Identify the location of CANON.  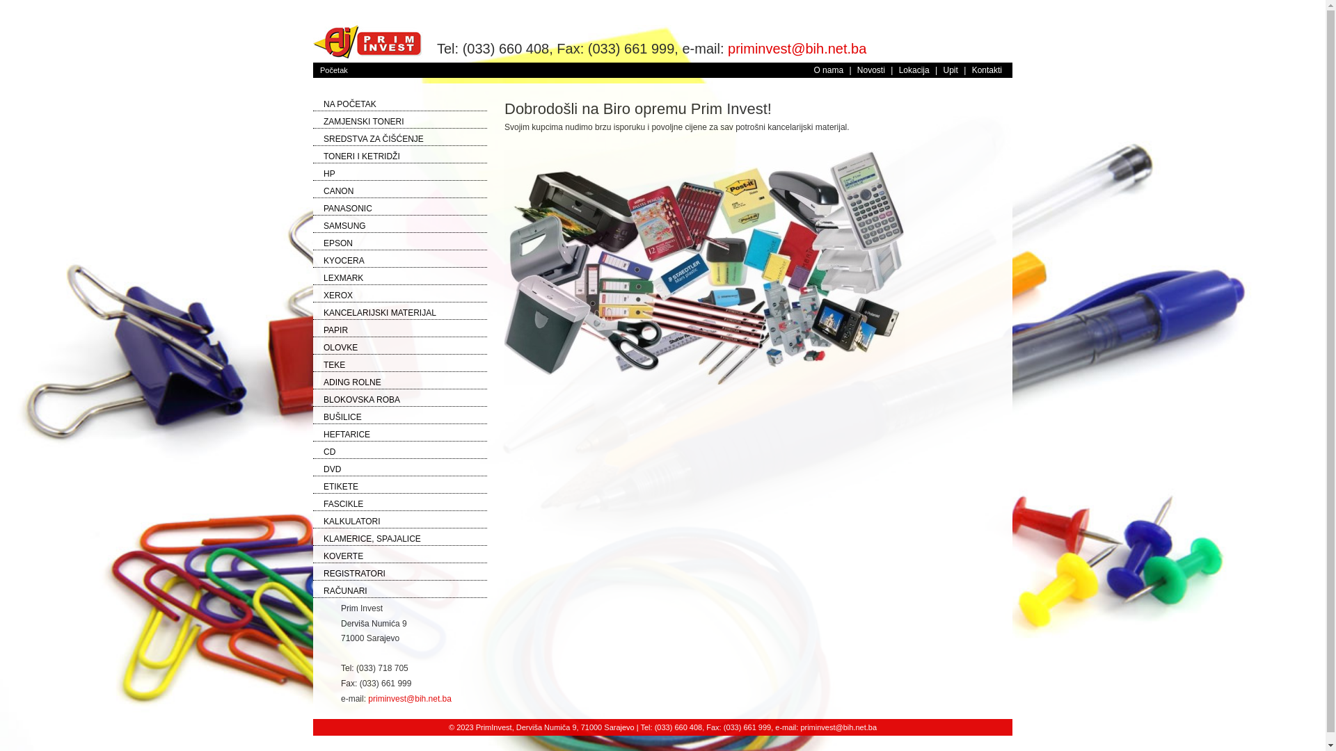
(338, 191).